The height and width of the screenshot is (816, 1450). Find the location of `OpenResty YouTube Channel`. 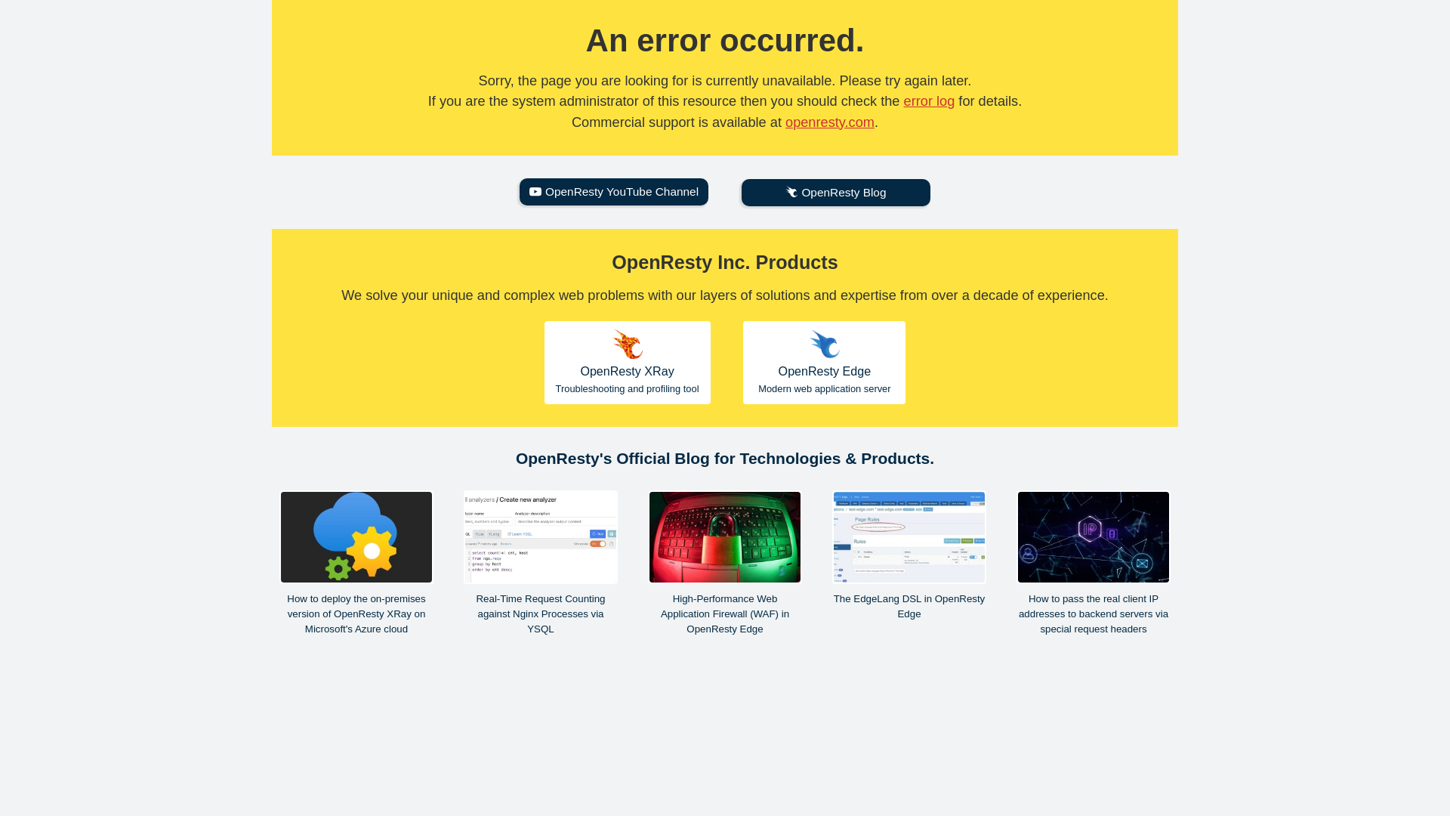

OpenResty YouTube Channel is located at coordinates (823, 362).